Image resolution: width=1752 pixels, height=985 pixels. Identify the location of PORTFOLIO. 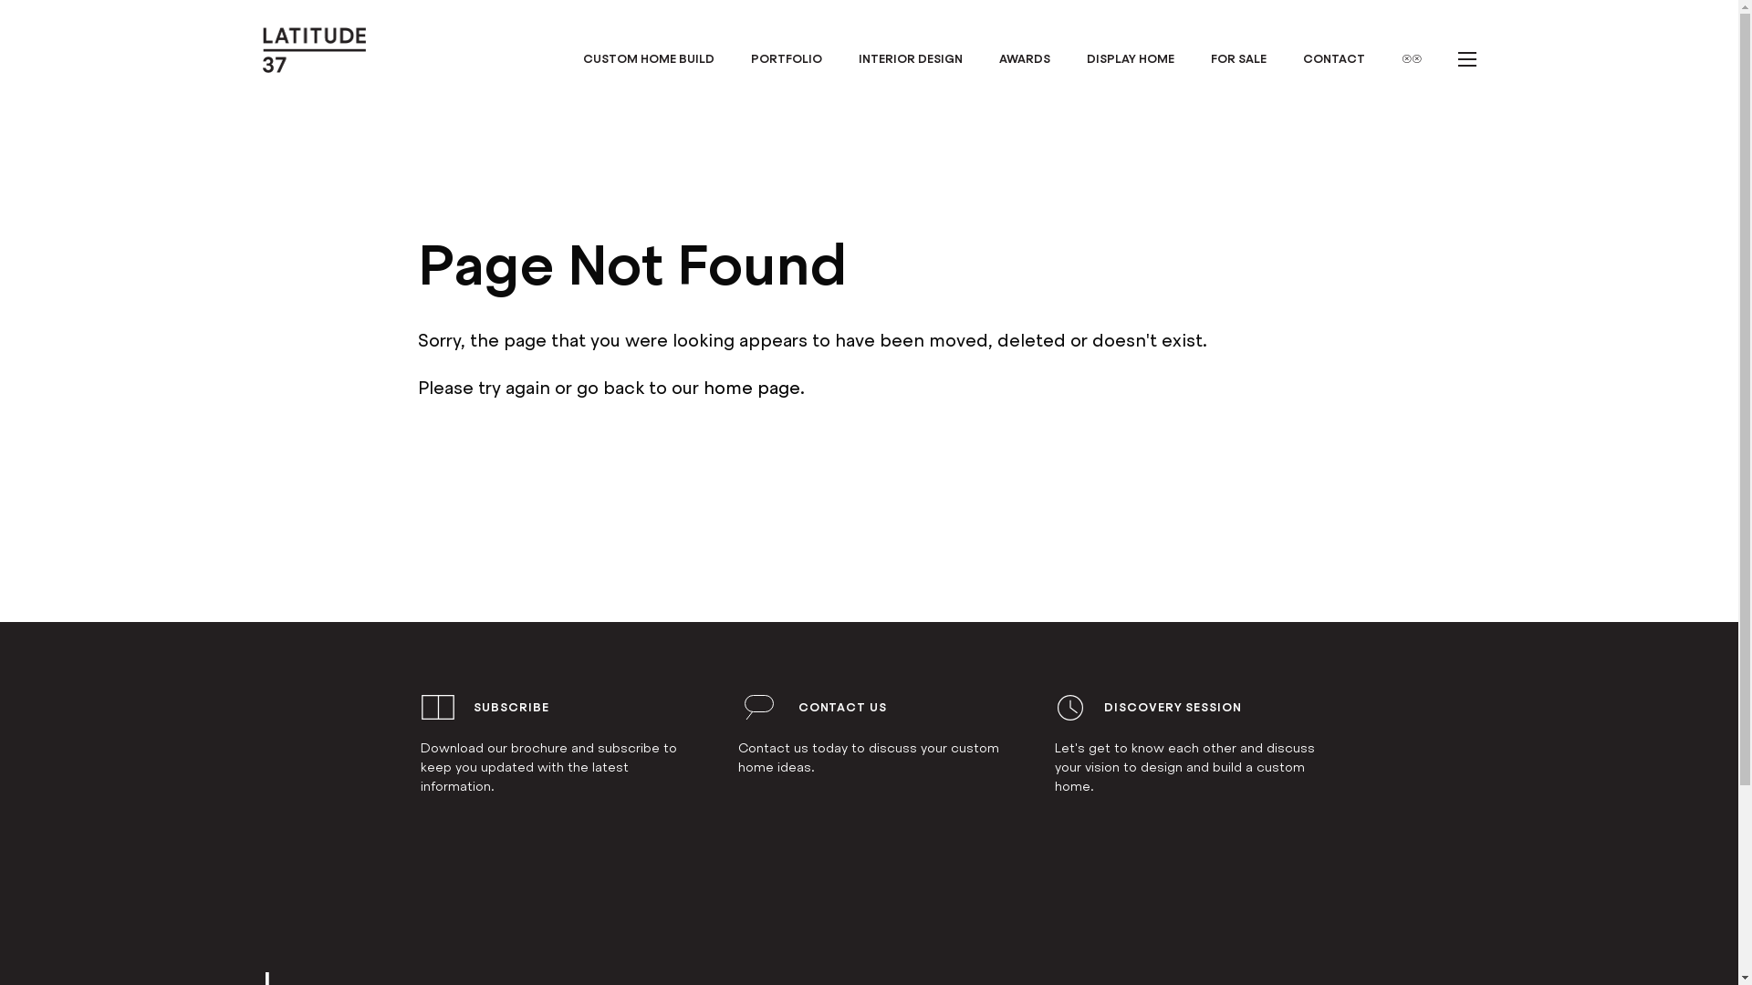
(786, 59).